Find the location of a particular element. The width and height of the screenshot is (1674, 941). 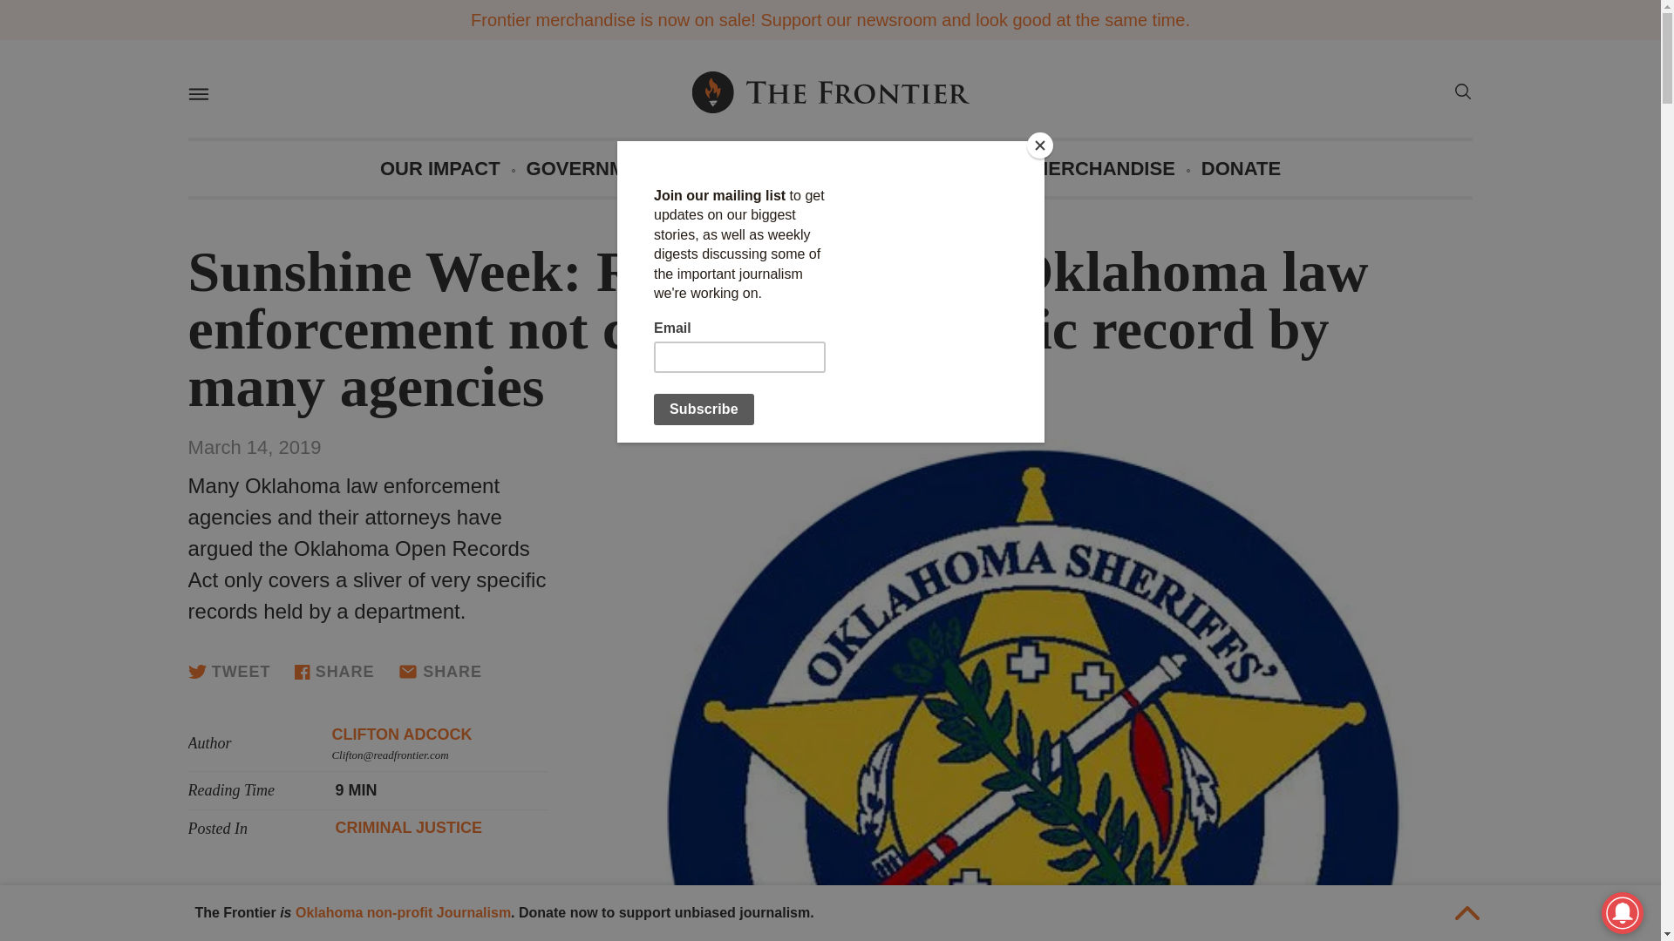

SEARCH-OUTLINE is located at coordinates (1461, 94).